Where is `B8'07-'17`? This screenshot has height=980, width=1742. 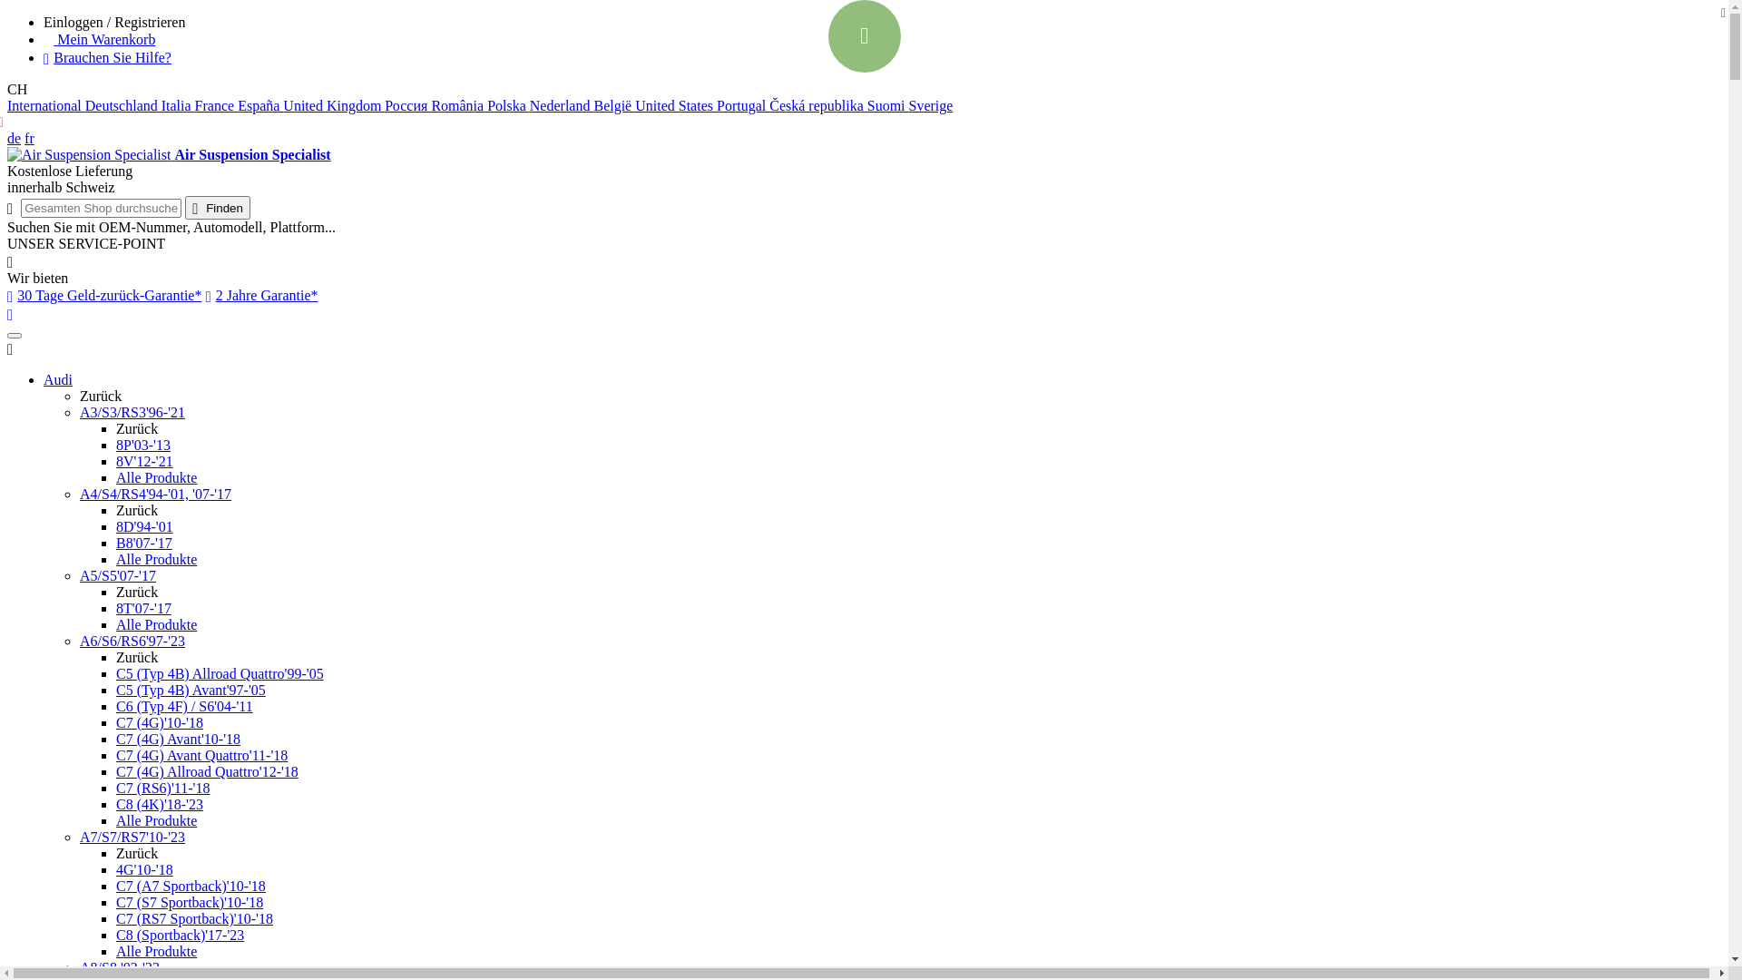
B8'07-'17 is located at coordinates (144, 543).